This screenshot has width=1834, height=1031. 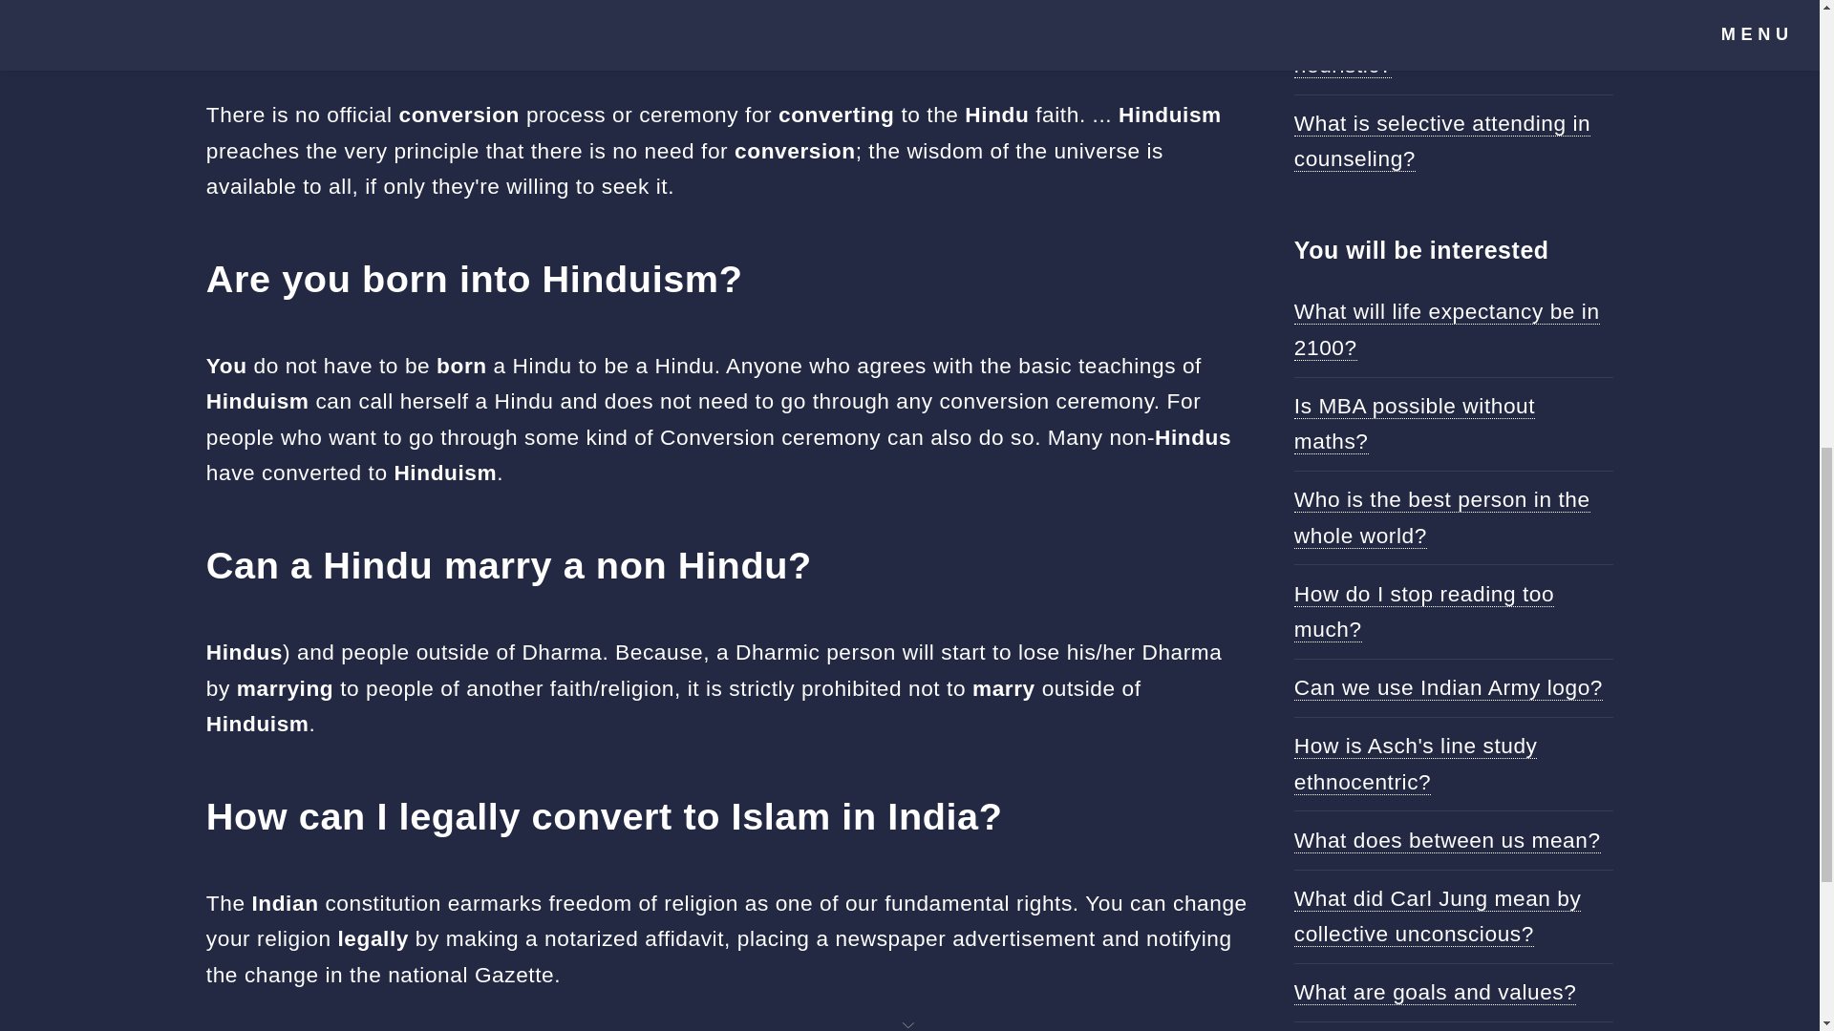 What do you see at coordinates (1436, 993) in the screenshot?
I see `What are goals and values?` at bounding box center [1436, 993].